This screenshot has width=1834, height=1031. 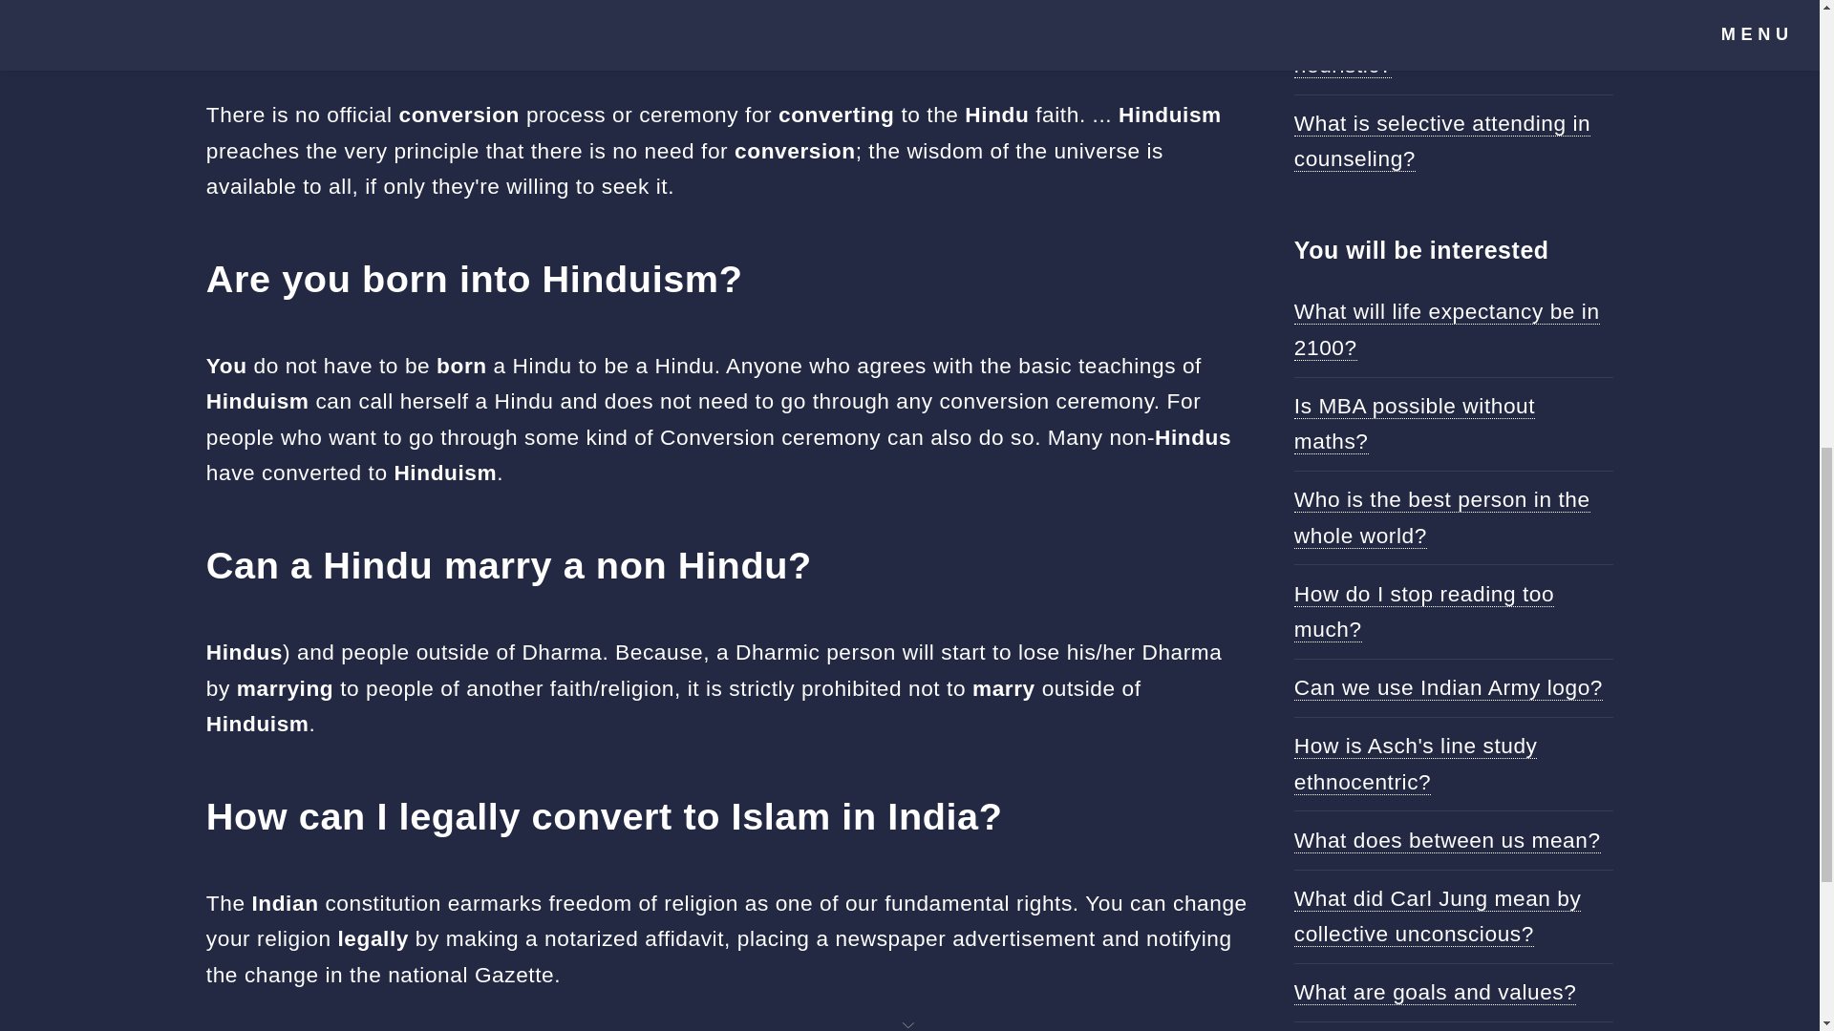 What do you see at coordinates (1436, 993) in the screenshot?
I see `What are goals and values?` at bounding box center [1436, 993].